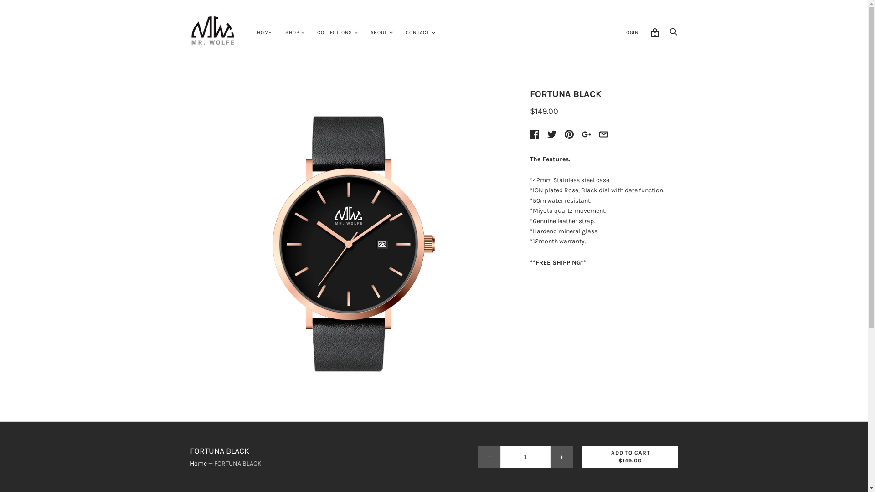  Describe the element at coordinates (417, 33) in the screenshot. I see `CONTACT` at that location.